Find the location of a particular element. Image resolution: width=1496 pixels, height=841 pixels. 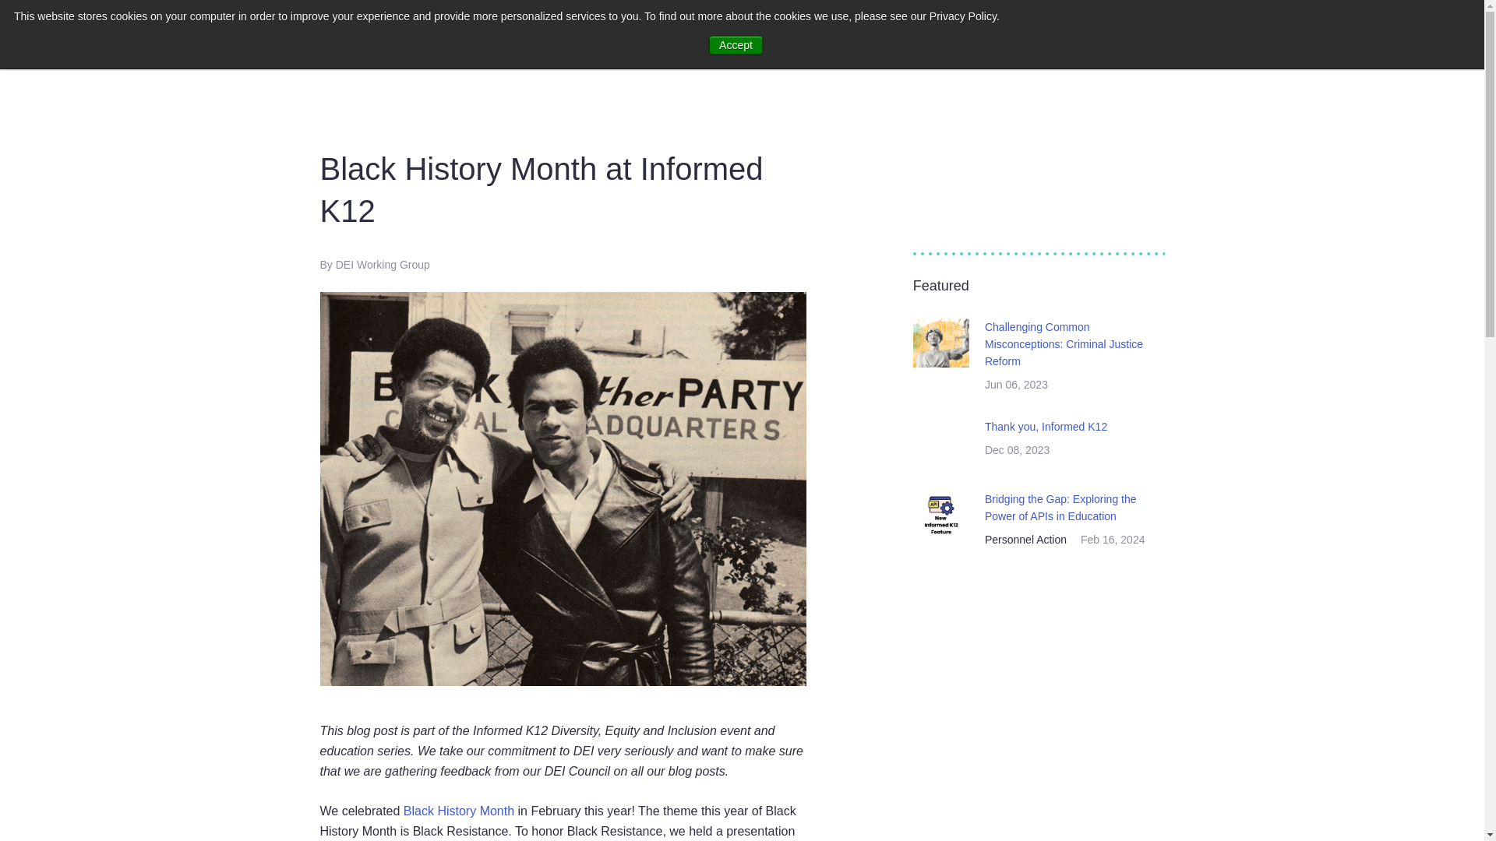

logo is located at coordinates (101, 33).